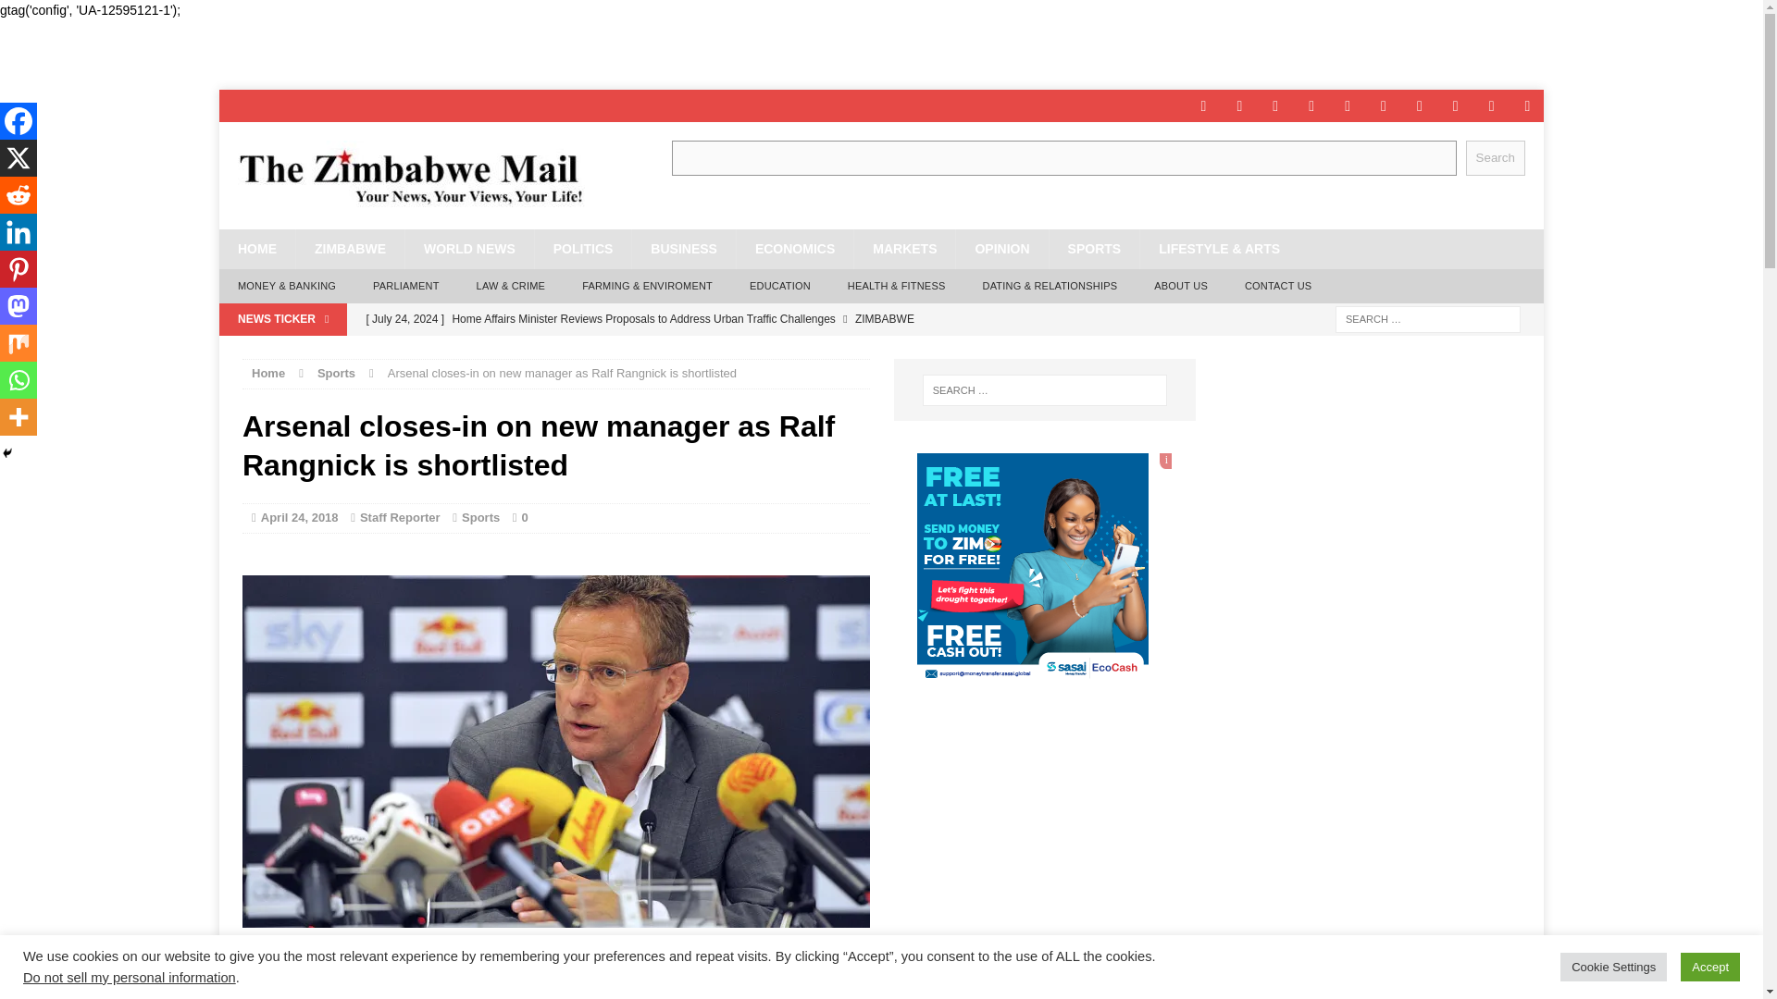  Describe the element at coordinates (903, 249) in the screenshot. I see `MARKETS` at that location.